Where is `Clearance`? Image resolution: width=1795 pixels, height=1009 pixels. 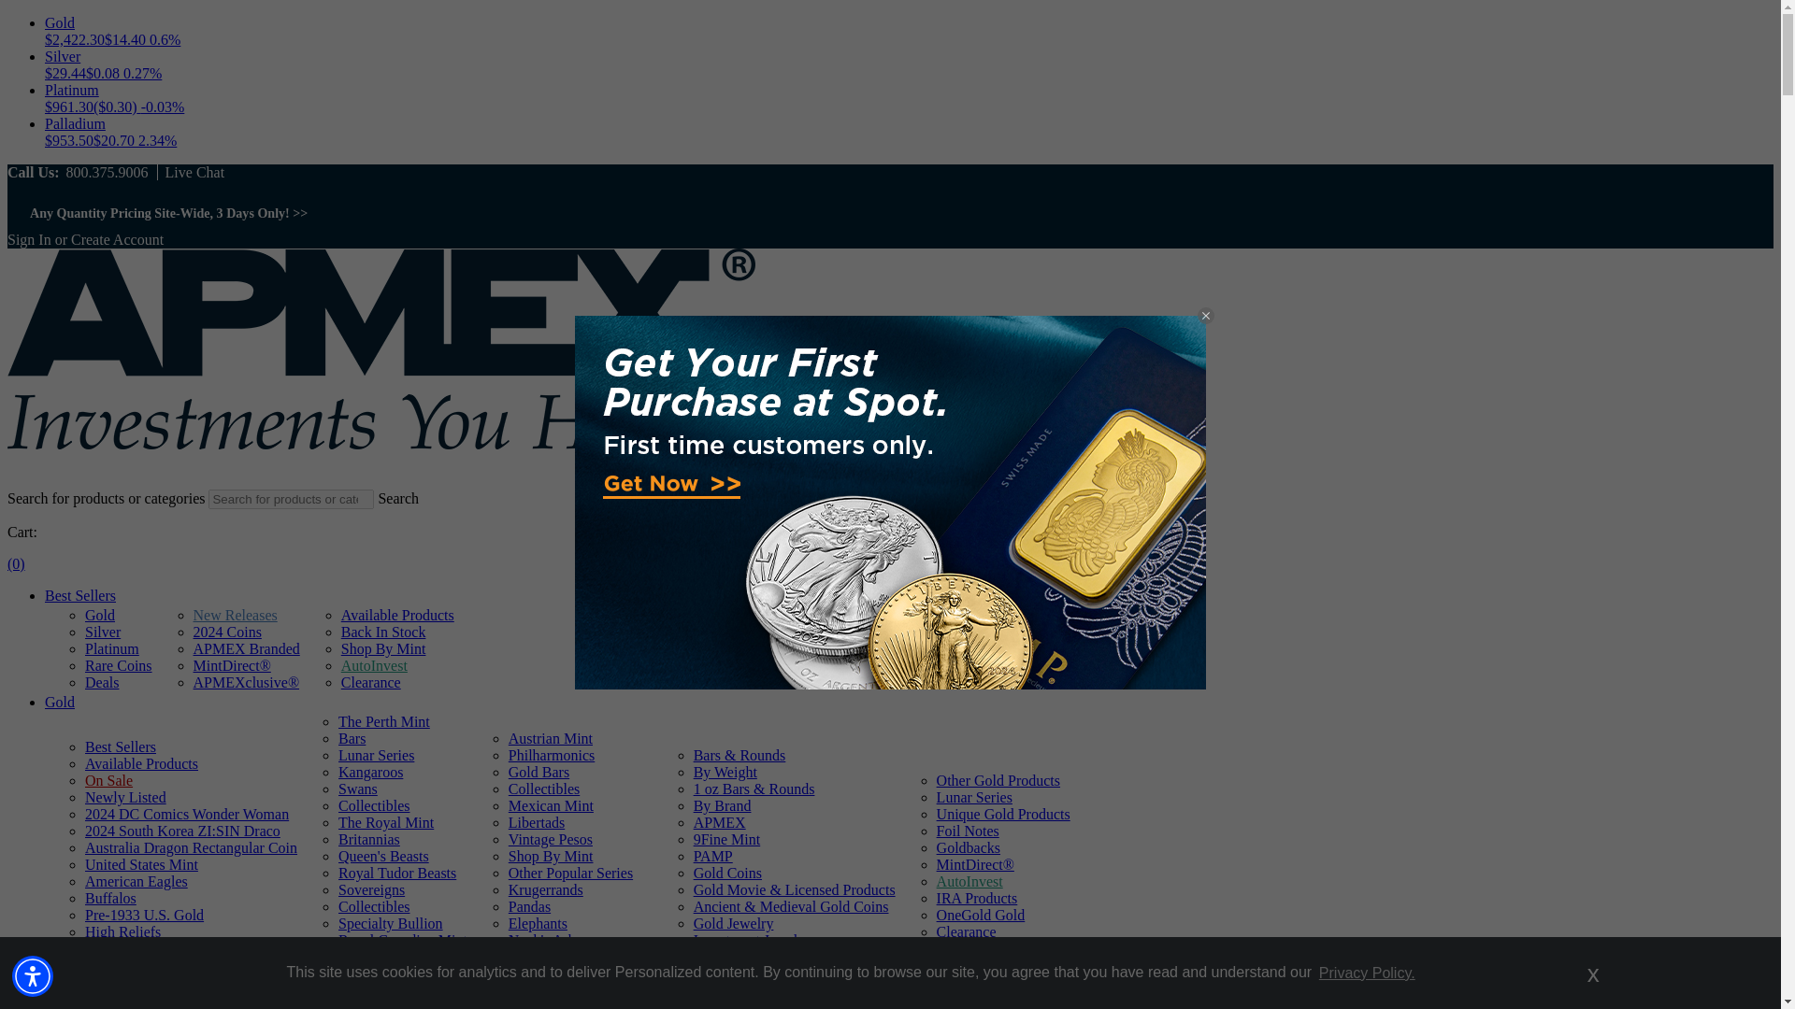 Clearance is located at coordinates (370, 682).